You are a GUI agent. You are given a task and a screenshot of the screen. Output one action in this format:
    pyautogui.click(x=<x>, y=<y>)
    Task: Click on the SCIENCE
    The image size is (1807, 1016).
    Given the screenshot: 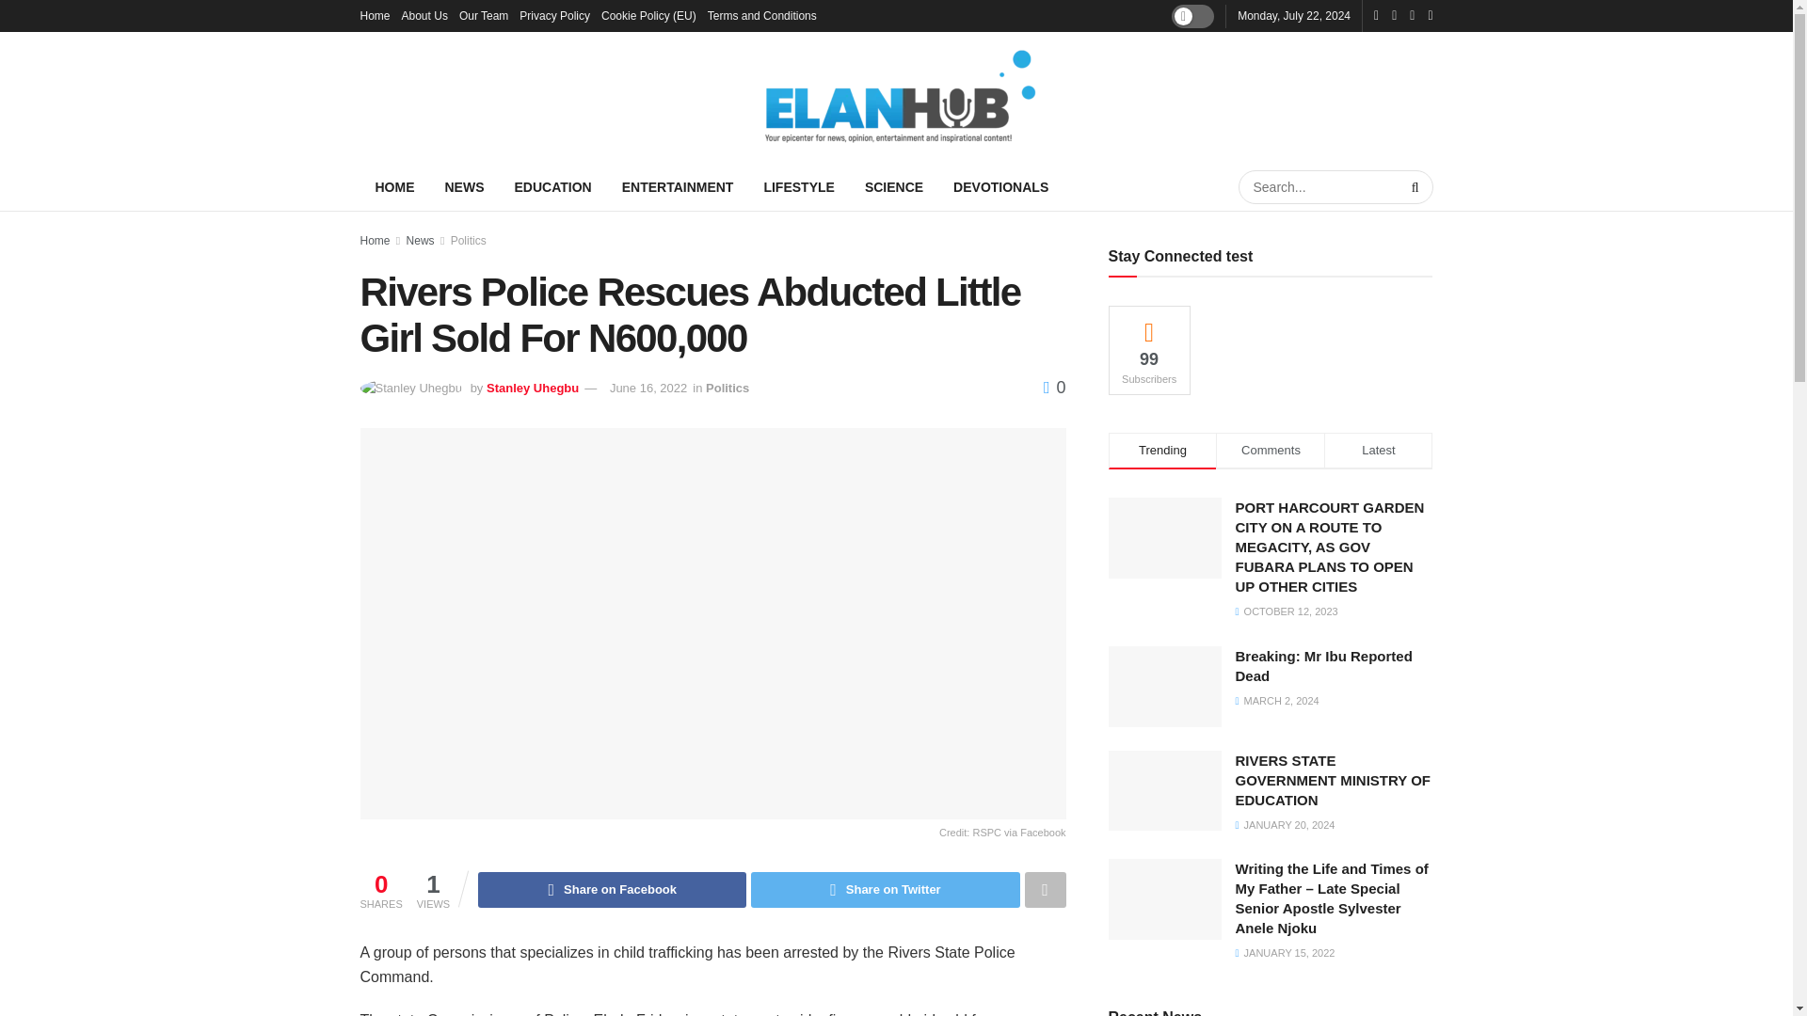 What is the action you would take?
    pyautogui.click(x=893, y=186)
    